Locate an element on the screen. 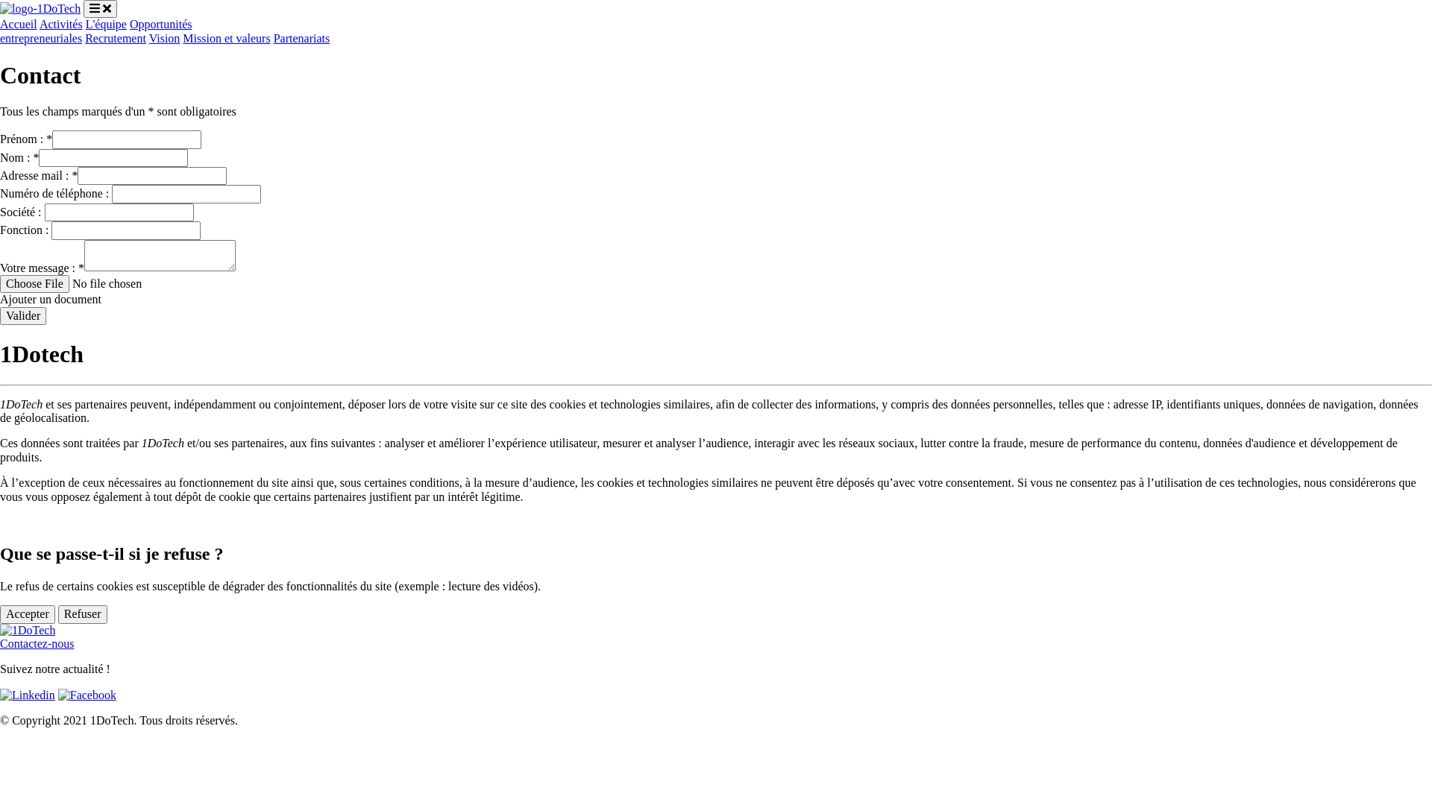 This screenshot has width=1432, height=805. Accueil is located at coordinates (19, 24).